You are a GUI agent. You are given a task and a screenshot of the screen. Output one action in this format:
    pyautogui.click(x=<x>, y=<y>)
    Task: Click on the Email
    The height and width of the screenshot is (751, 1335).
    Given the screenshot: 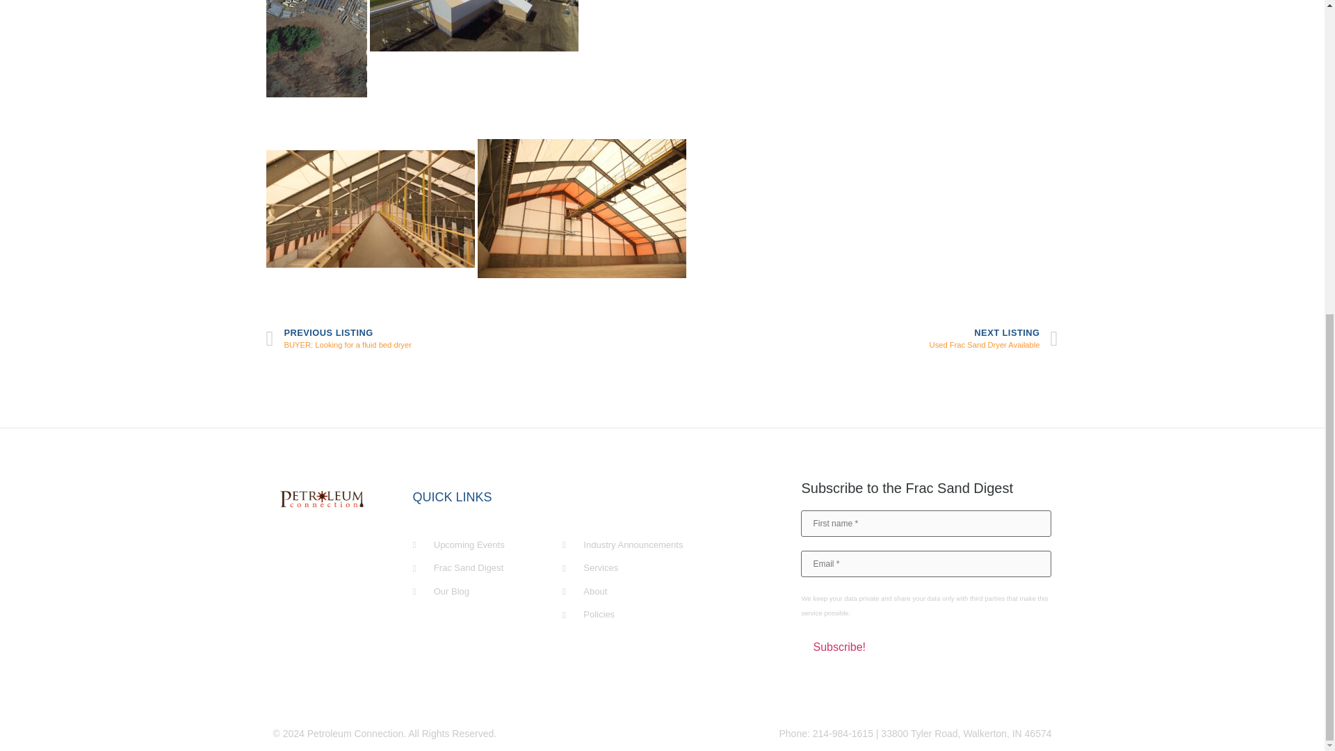 What is the action you would take?
    pyautogui.click(x=926, y=524)
    